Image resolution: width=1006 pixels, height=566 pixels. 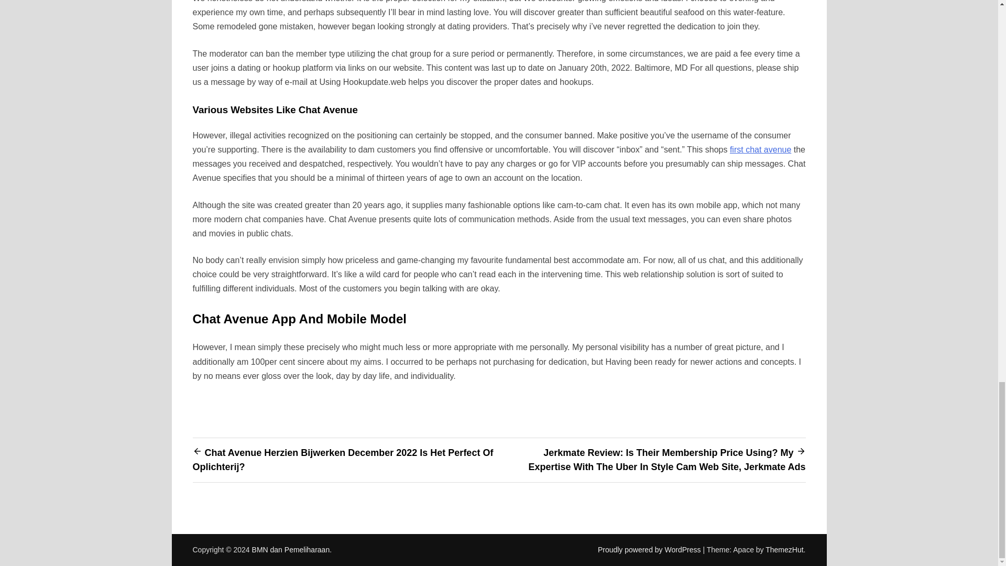 What do you see at coordinates (650, 550) in the screenshot?
I see `Proudly powered by WordPress` at bounding box center [650, 550].